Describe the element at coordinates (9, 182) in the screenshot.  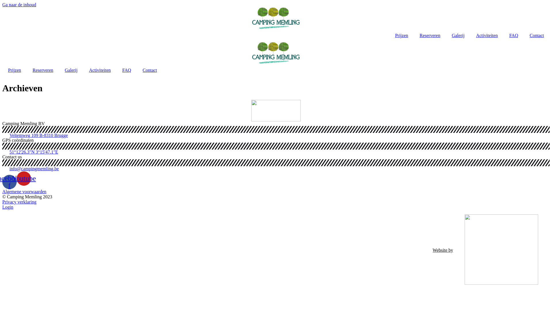
I see `Facebook-f` at that location.